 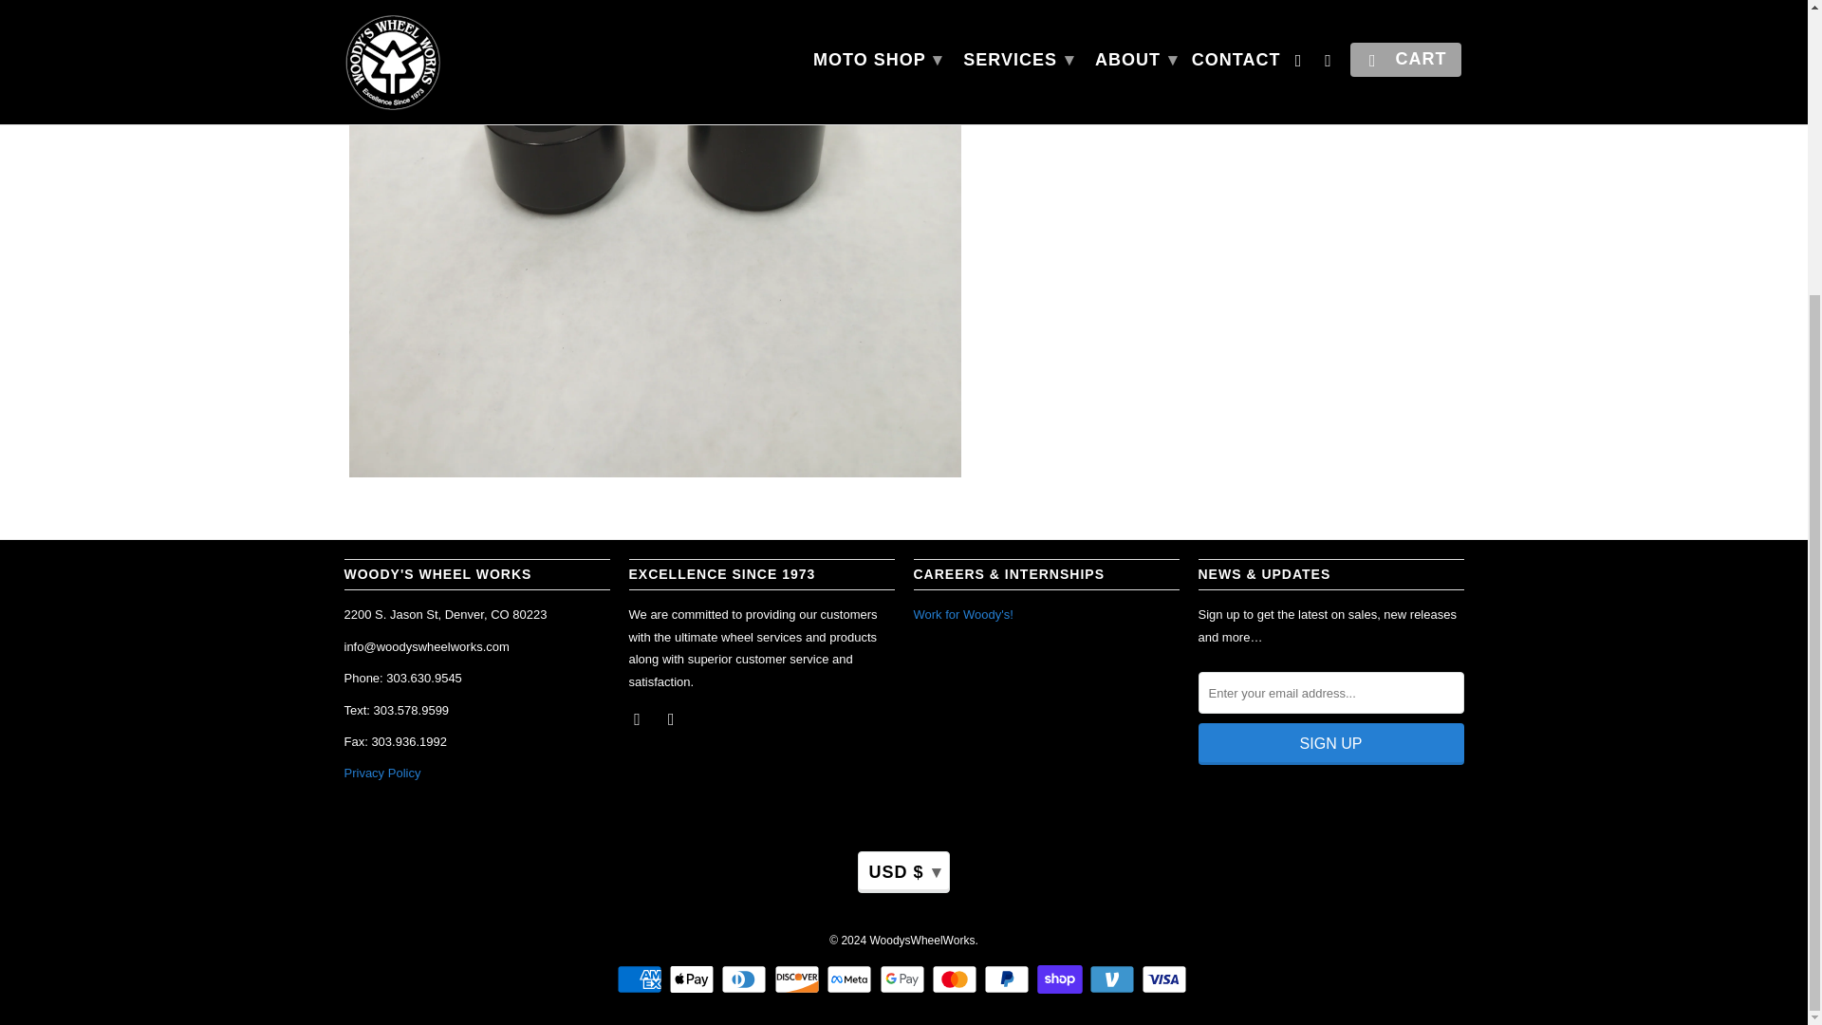 I want to click on American Express, so click(x=641, y=979).